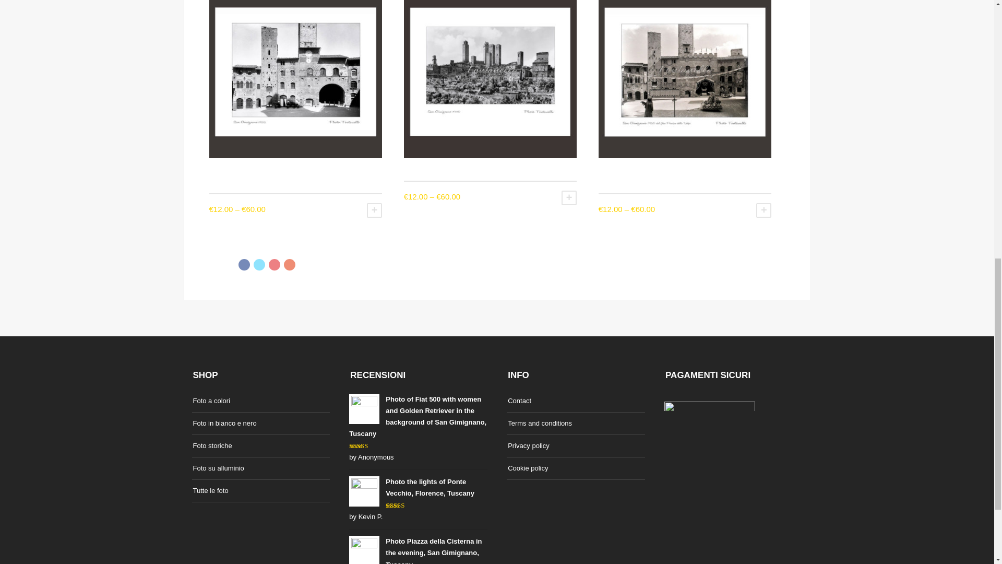 The width and height of the screenshot is (1002, 564). I want to click on Foto in bianco e nero, so click(224, 423).